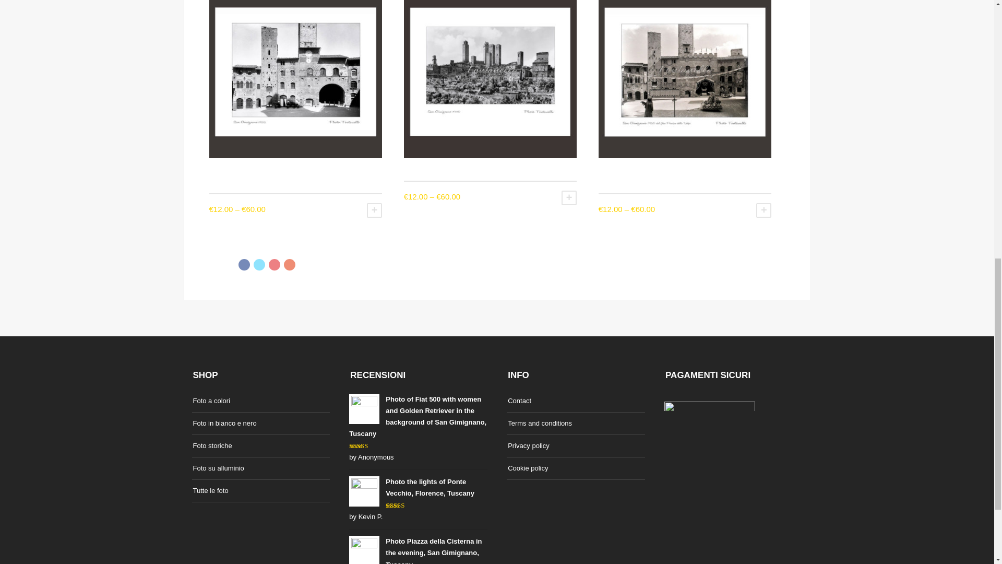 The width and height of the screenshot is (1002, 564). I want to click on Foto in bianco e nero, so click(224, 423).